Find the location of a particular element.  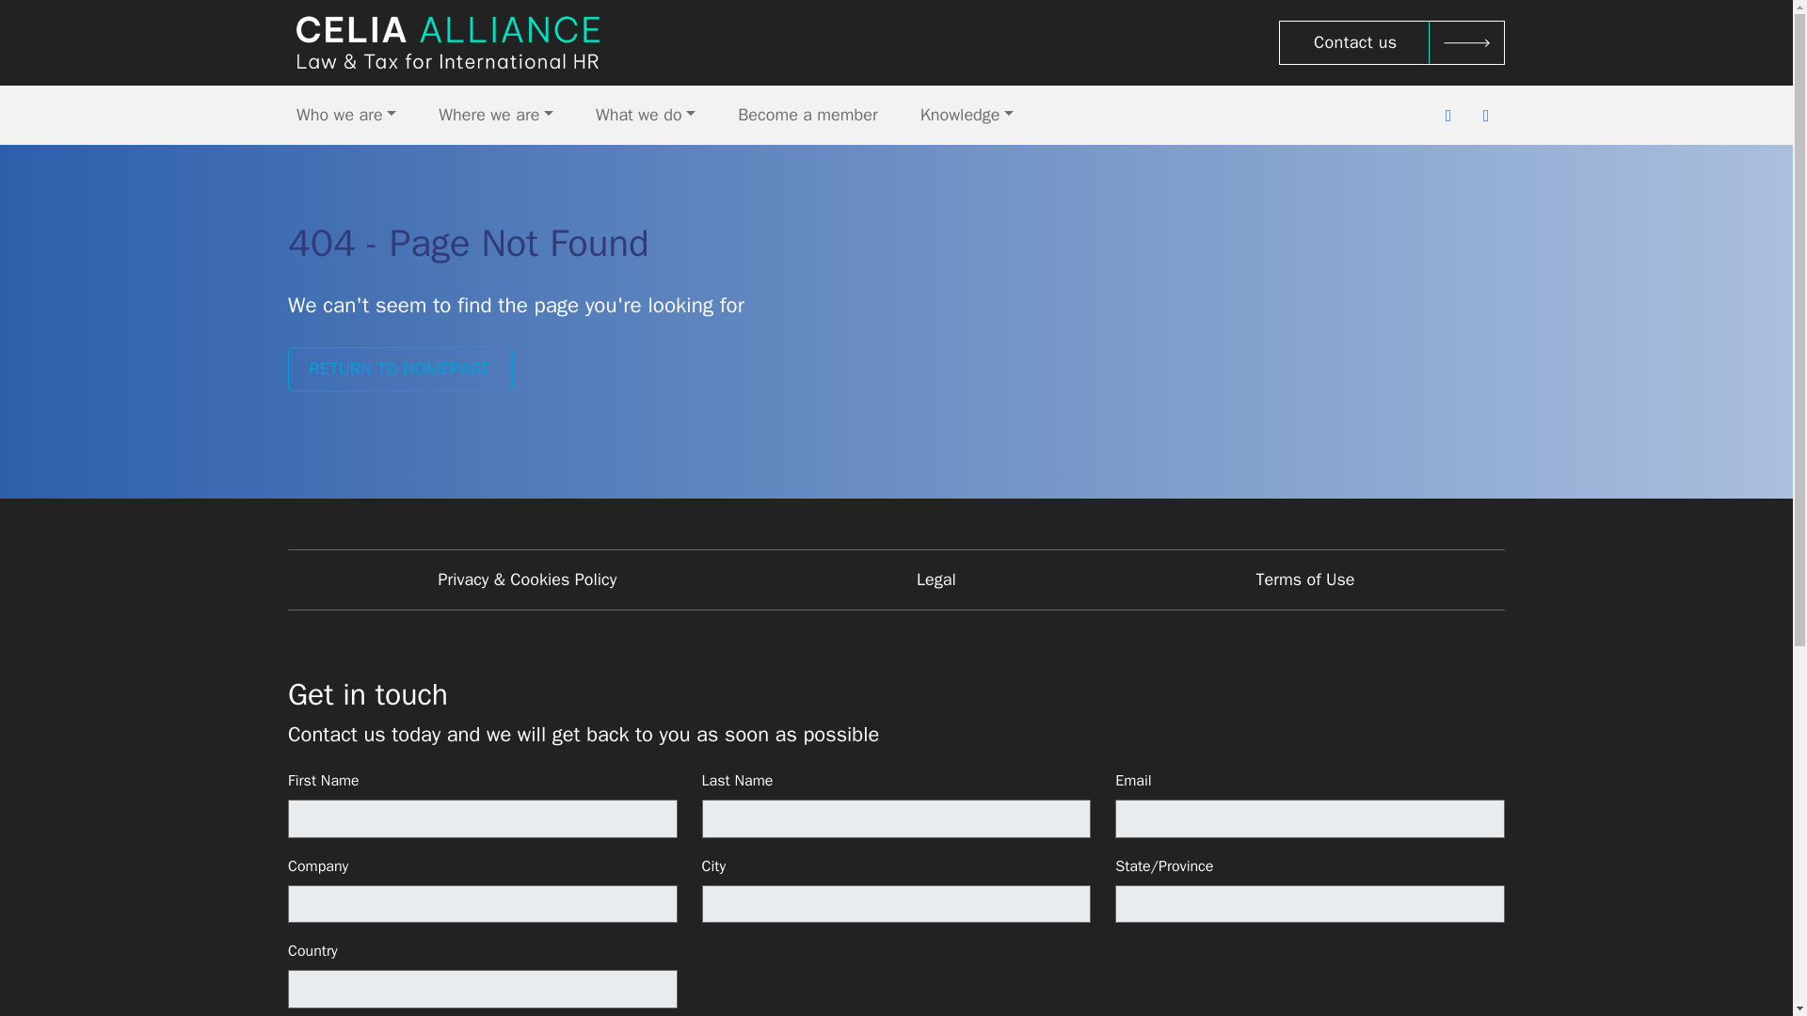

RETURN TO HOMEPAGE is located at coordinates (400, 369).